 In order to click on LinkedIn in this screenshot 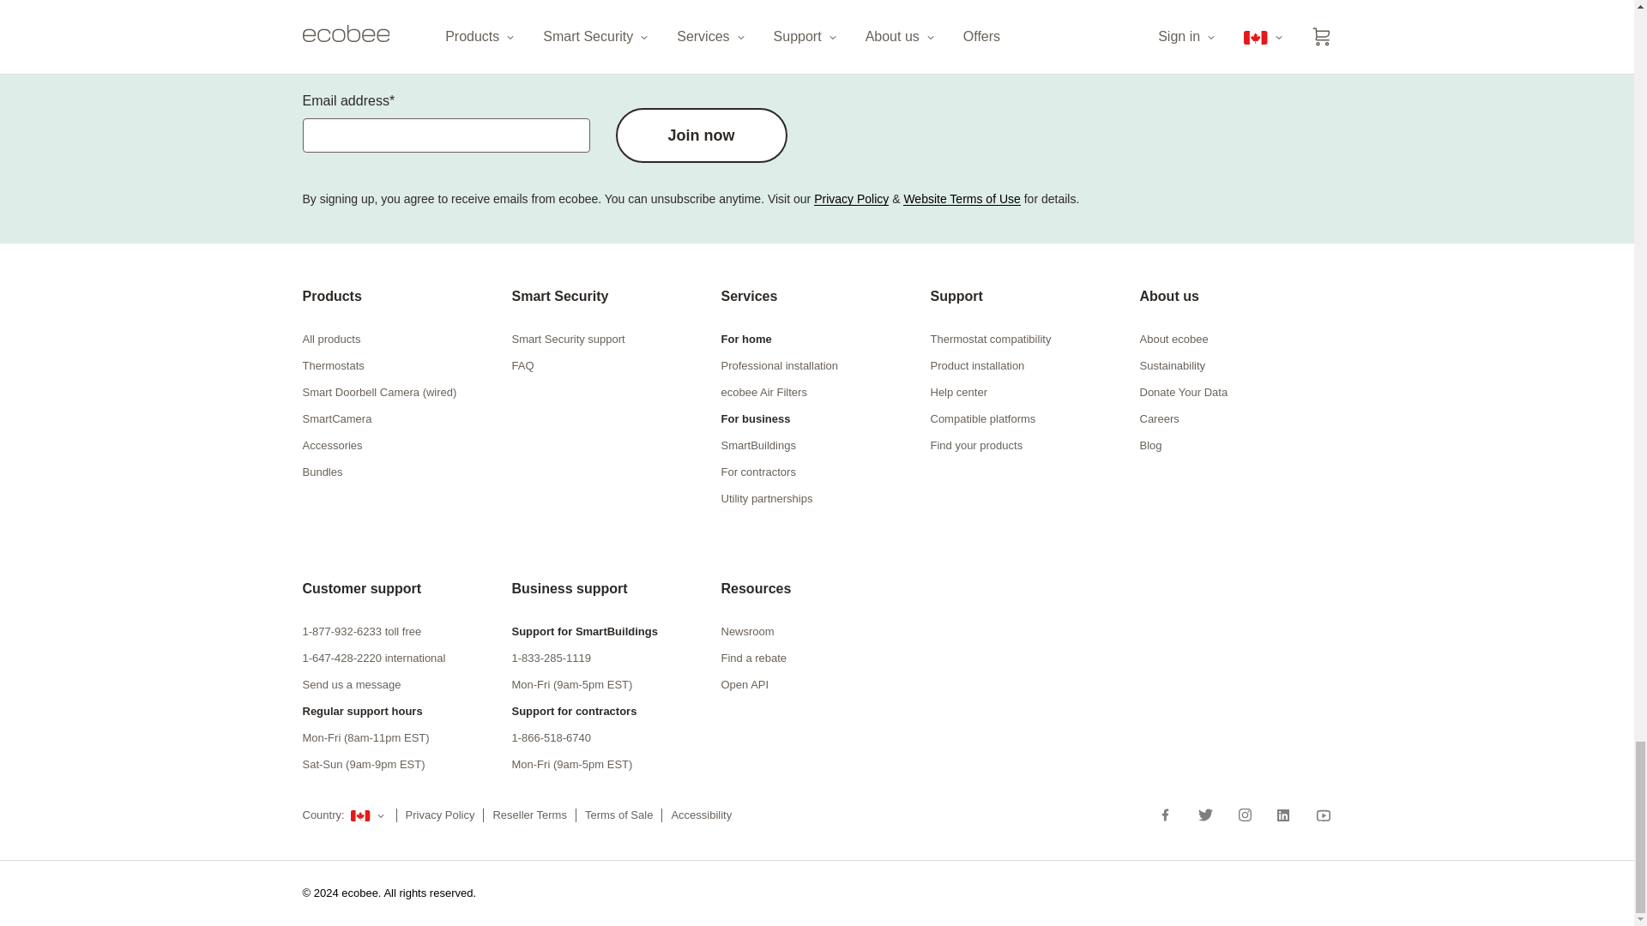, I will do `click(1283, 814)`.